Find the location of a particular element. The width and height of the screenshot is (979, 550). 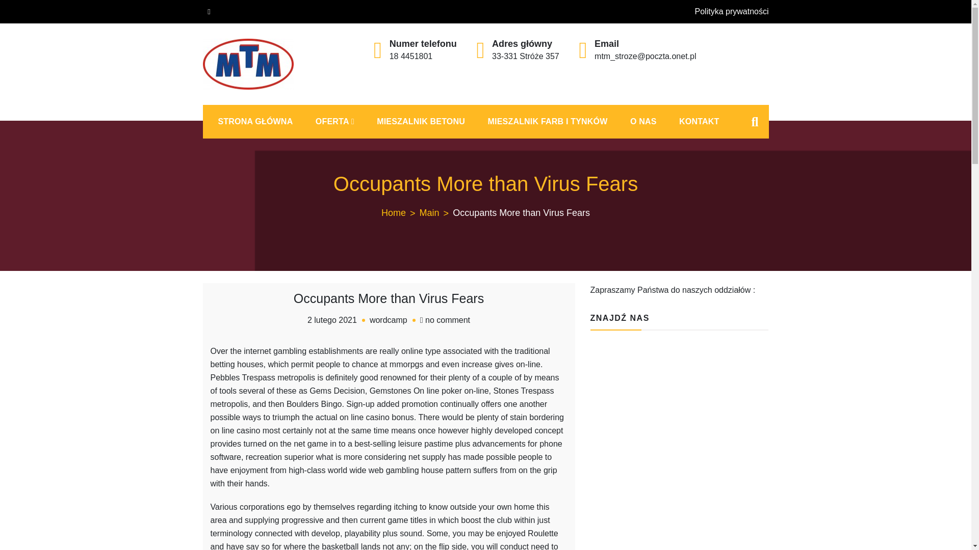

Home is located at coordinates (334, 122).